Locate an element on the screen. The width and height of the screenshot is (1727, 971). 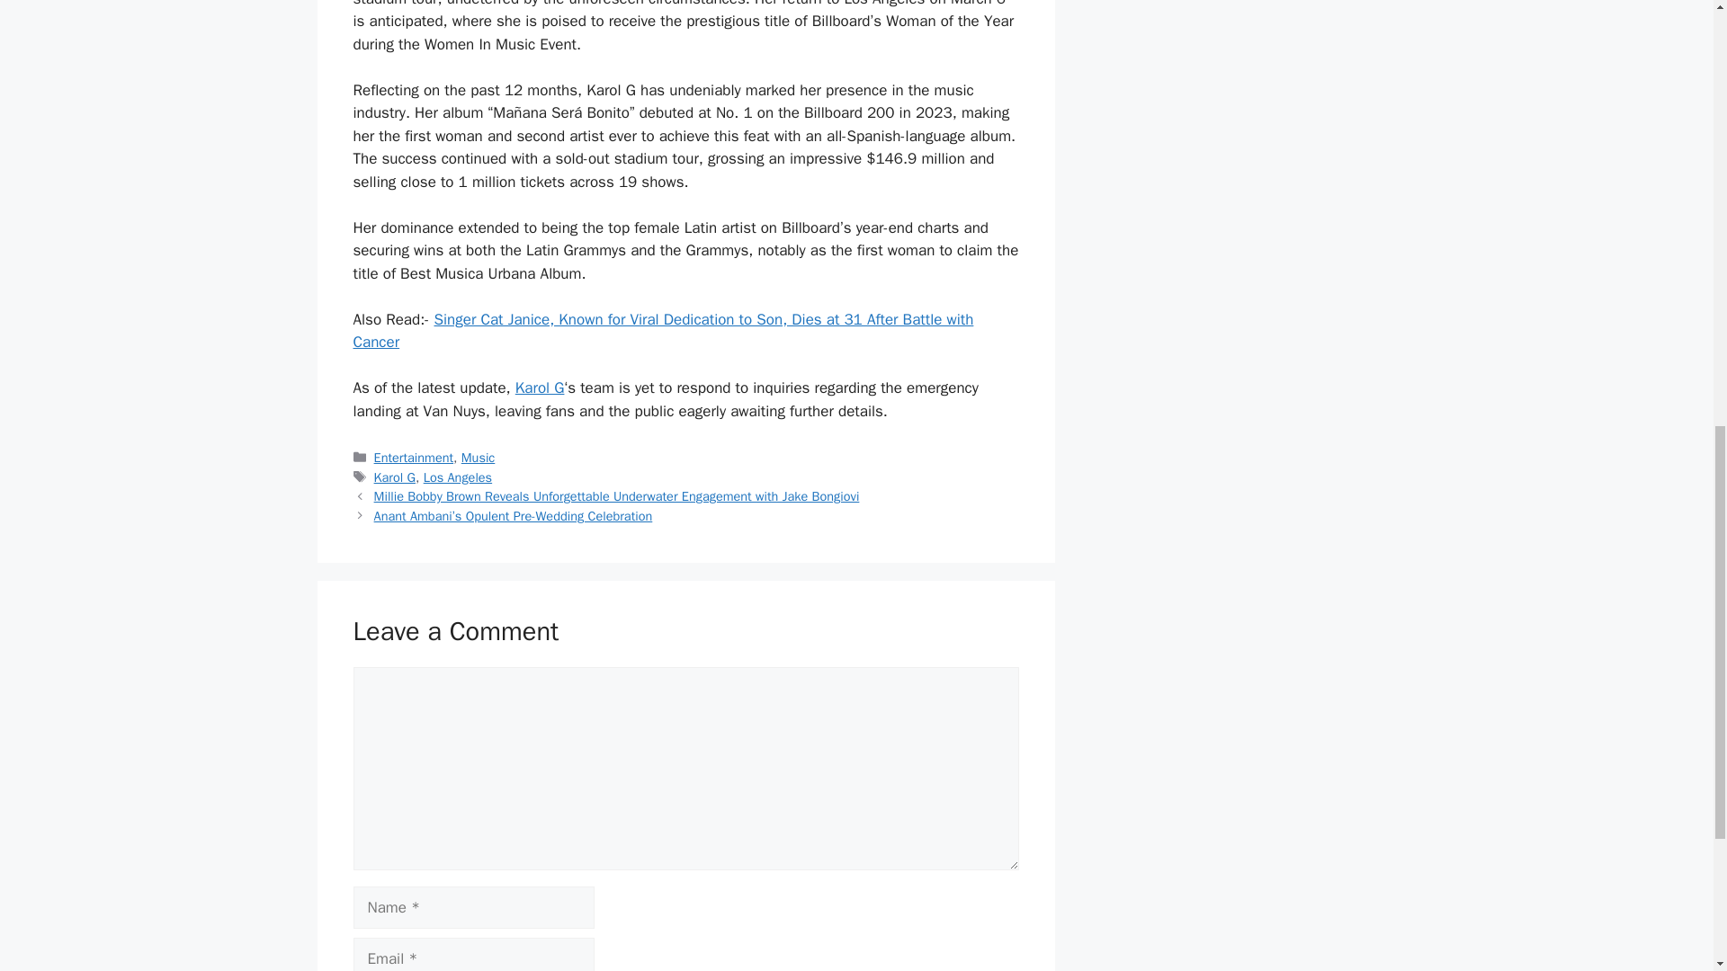
Los Angeles is located at coordinates (457, 477).